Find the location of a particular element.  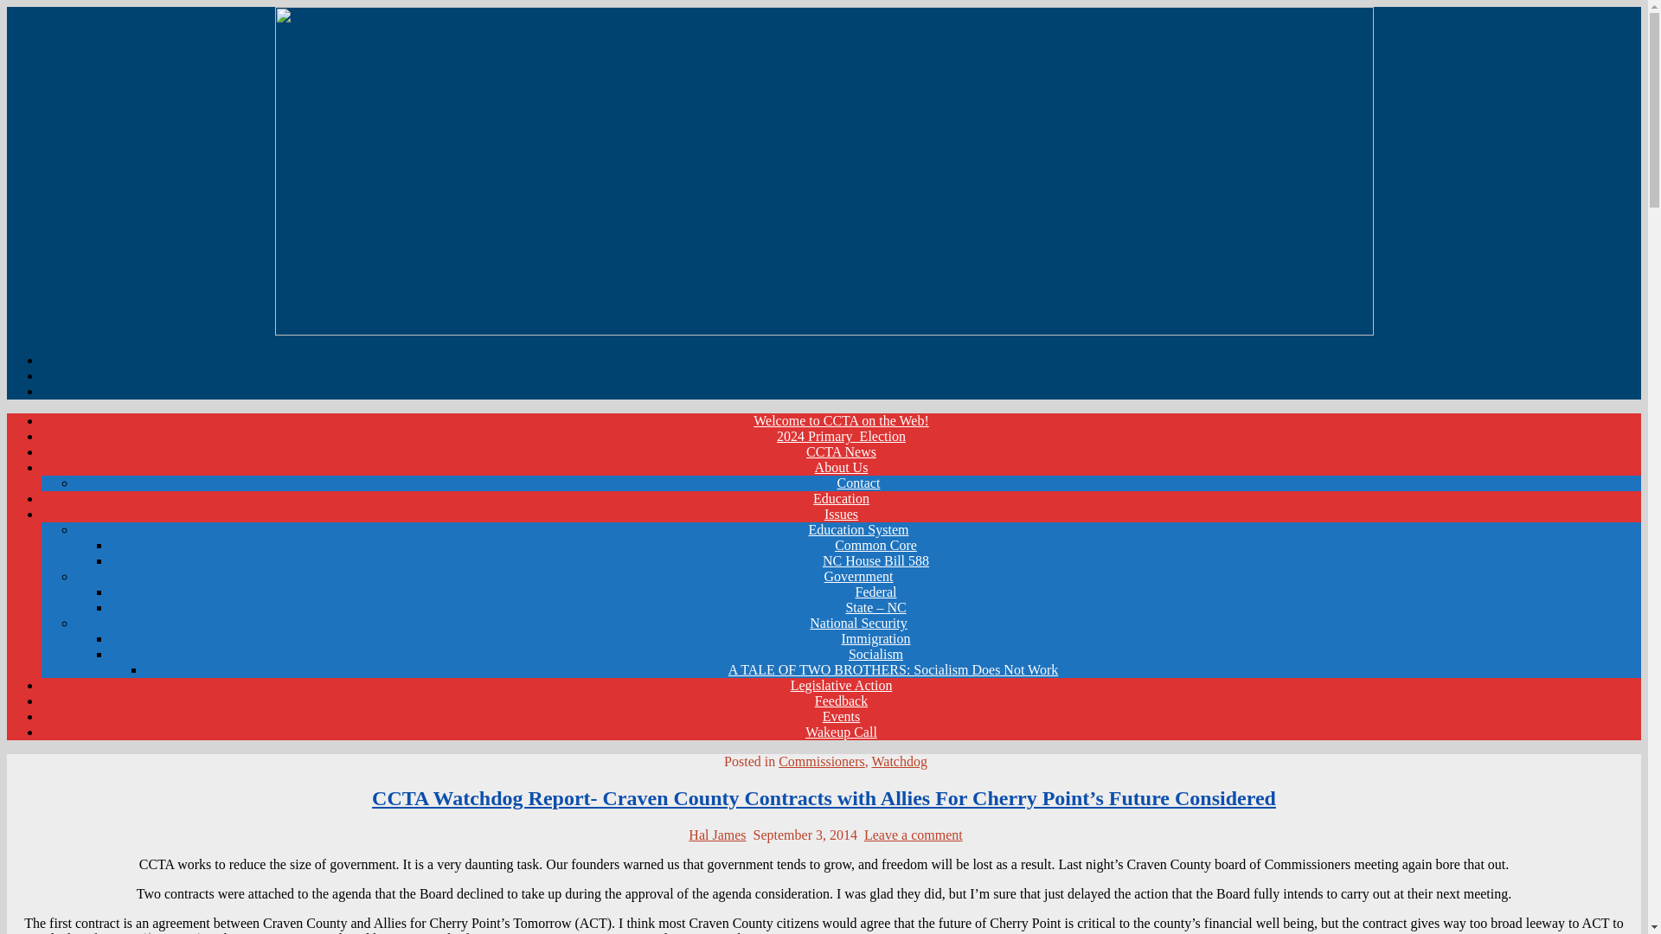

Issues is located at coordinates (841, 514).